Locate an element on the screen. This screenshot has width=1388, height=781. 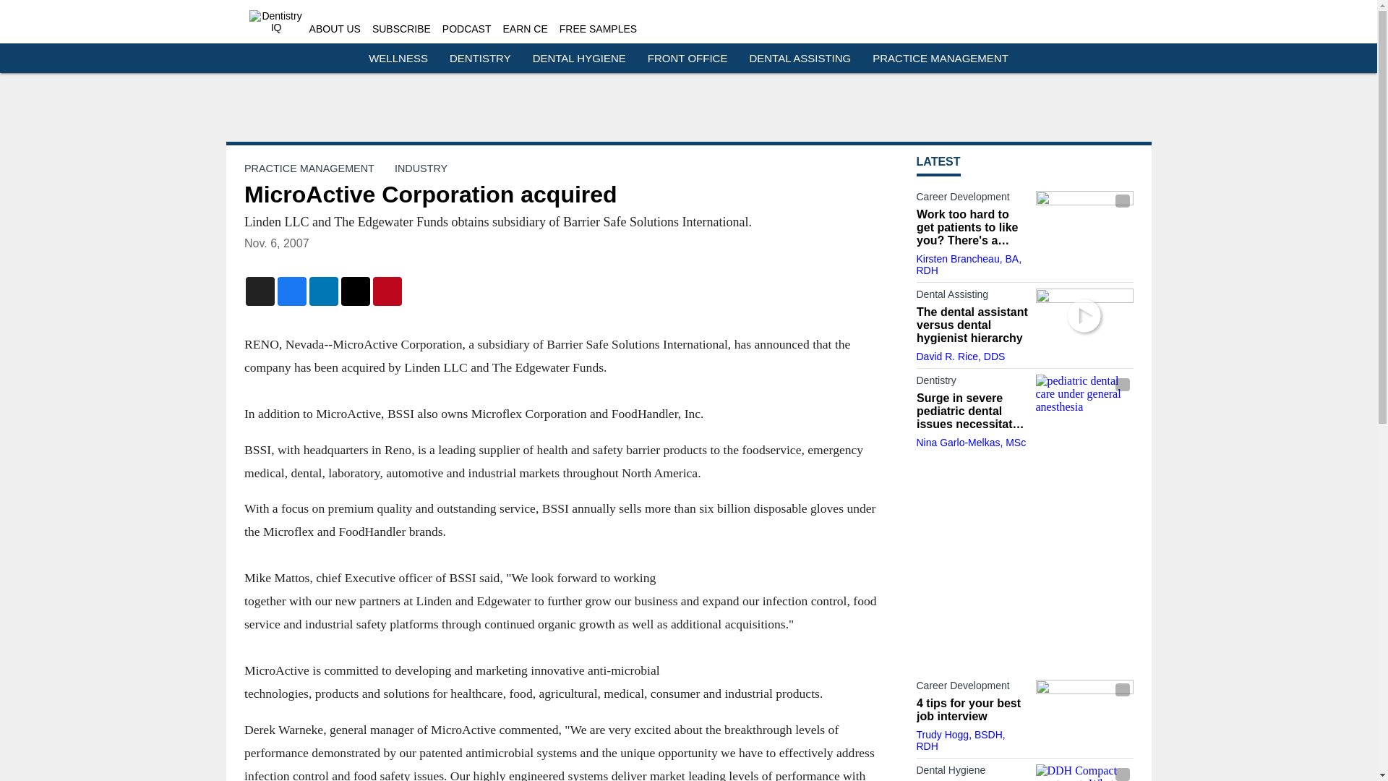
Trudy Hogg, BSDH, RDH is located at coordinates (960, 741).